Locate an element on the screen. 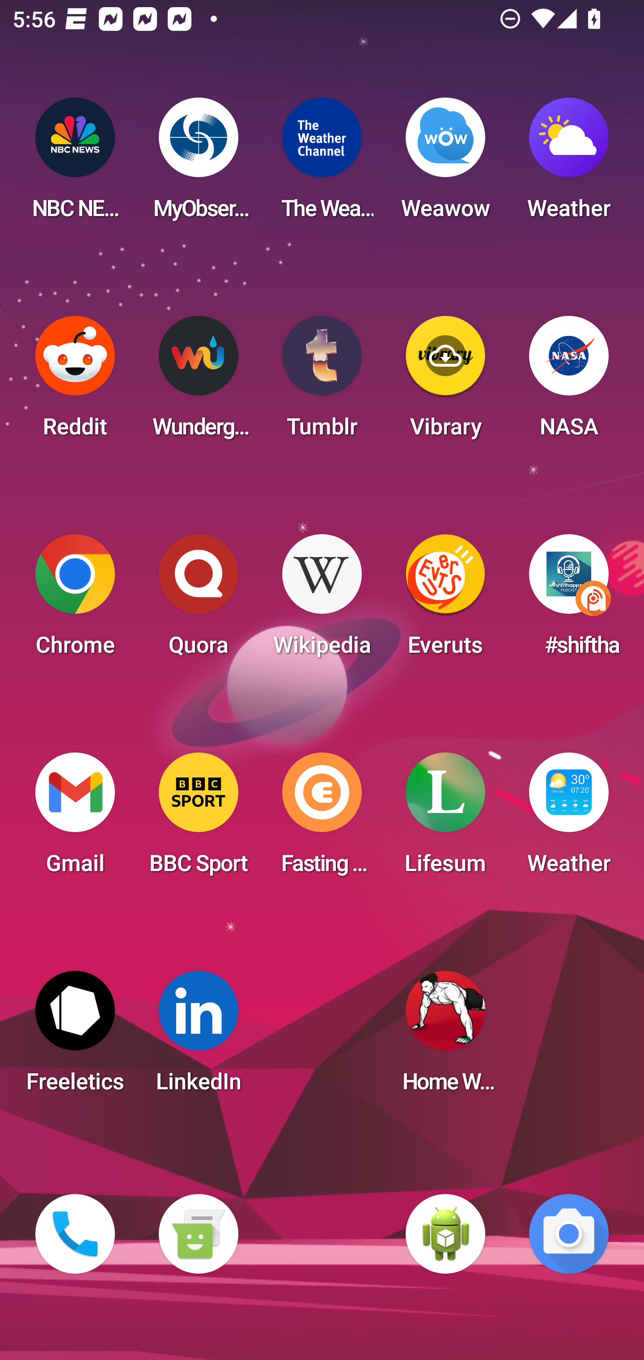  #shifthappens in the Digital Workplace Podcast is located at coordinates (569, 600).